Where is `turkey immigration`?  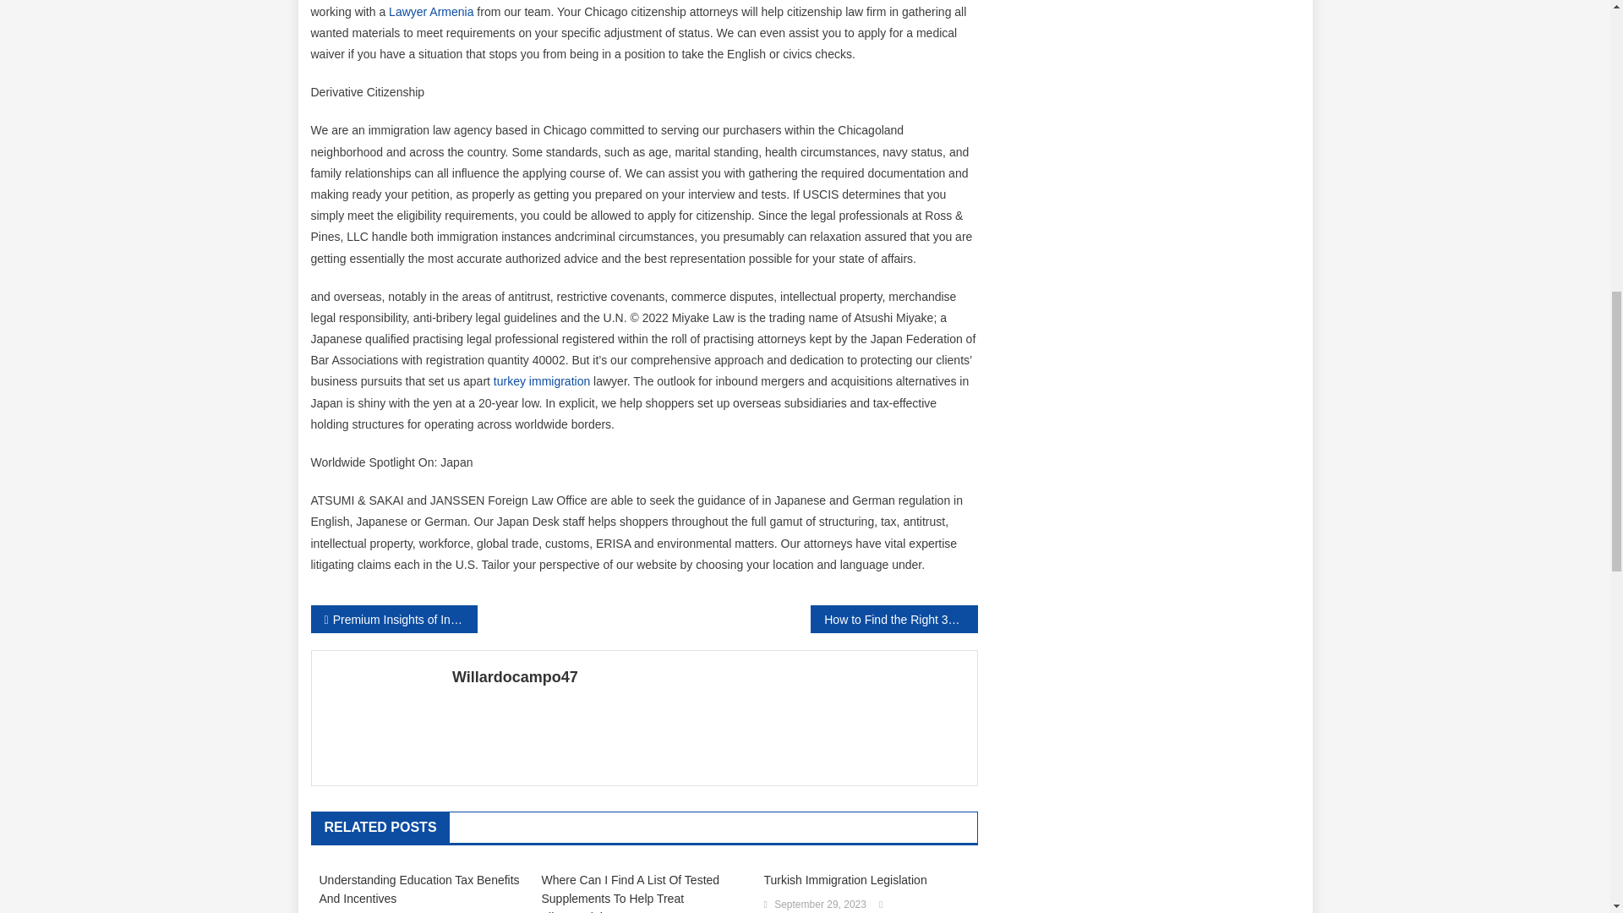
turkey immigration is located at coordinates (541, 380).